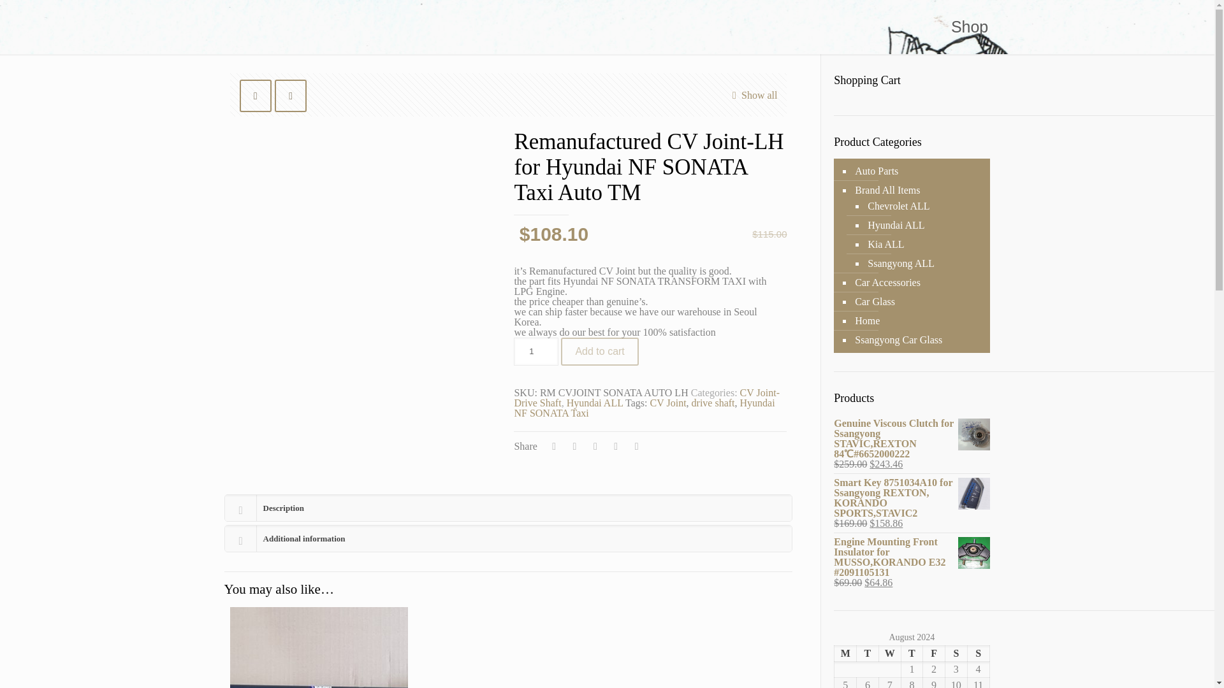  What do you see at coordinates (535, 352) in the screenshot?
I see `Qty` at bounding box center [535, 352].